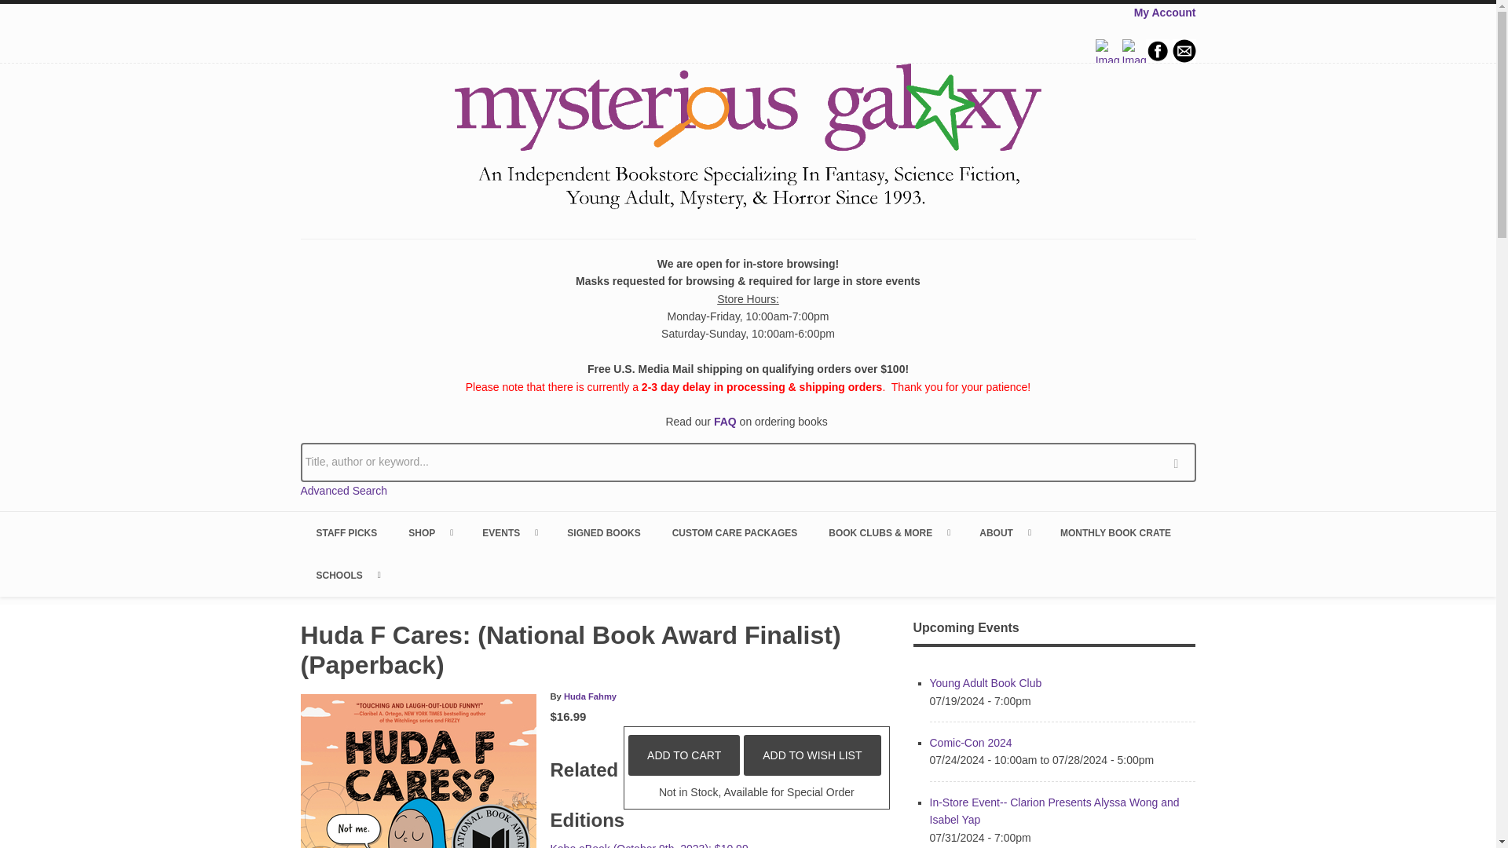  I want to click on Title, author or keyword..., so click(748, 462).